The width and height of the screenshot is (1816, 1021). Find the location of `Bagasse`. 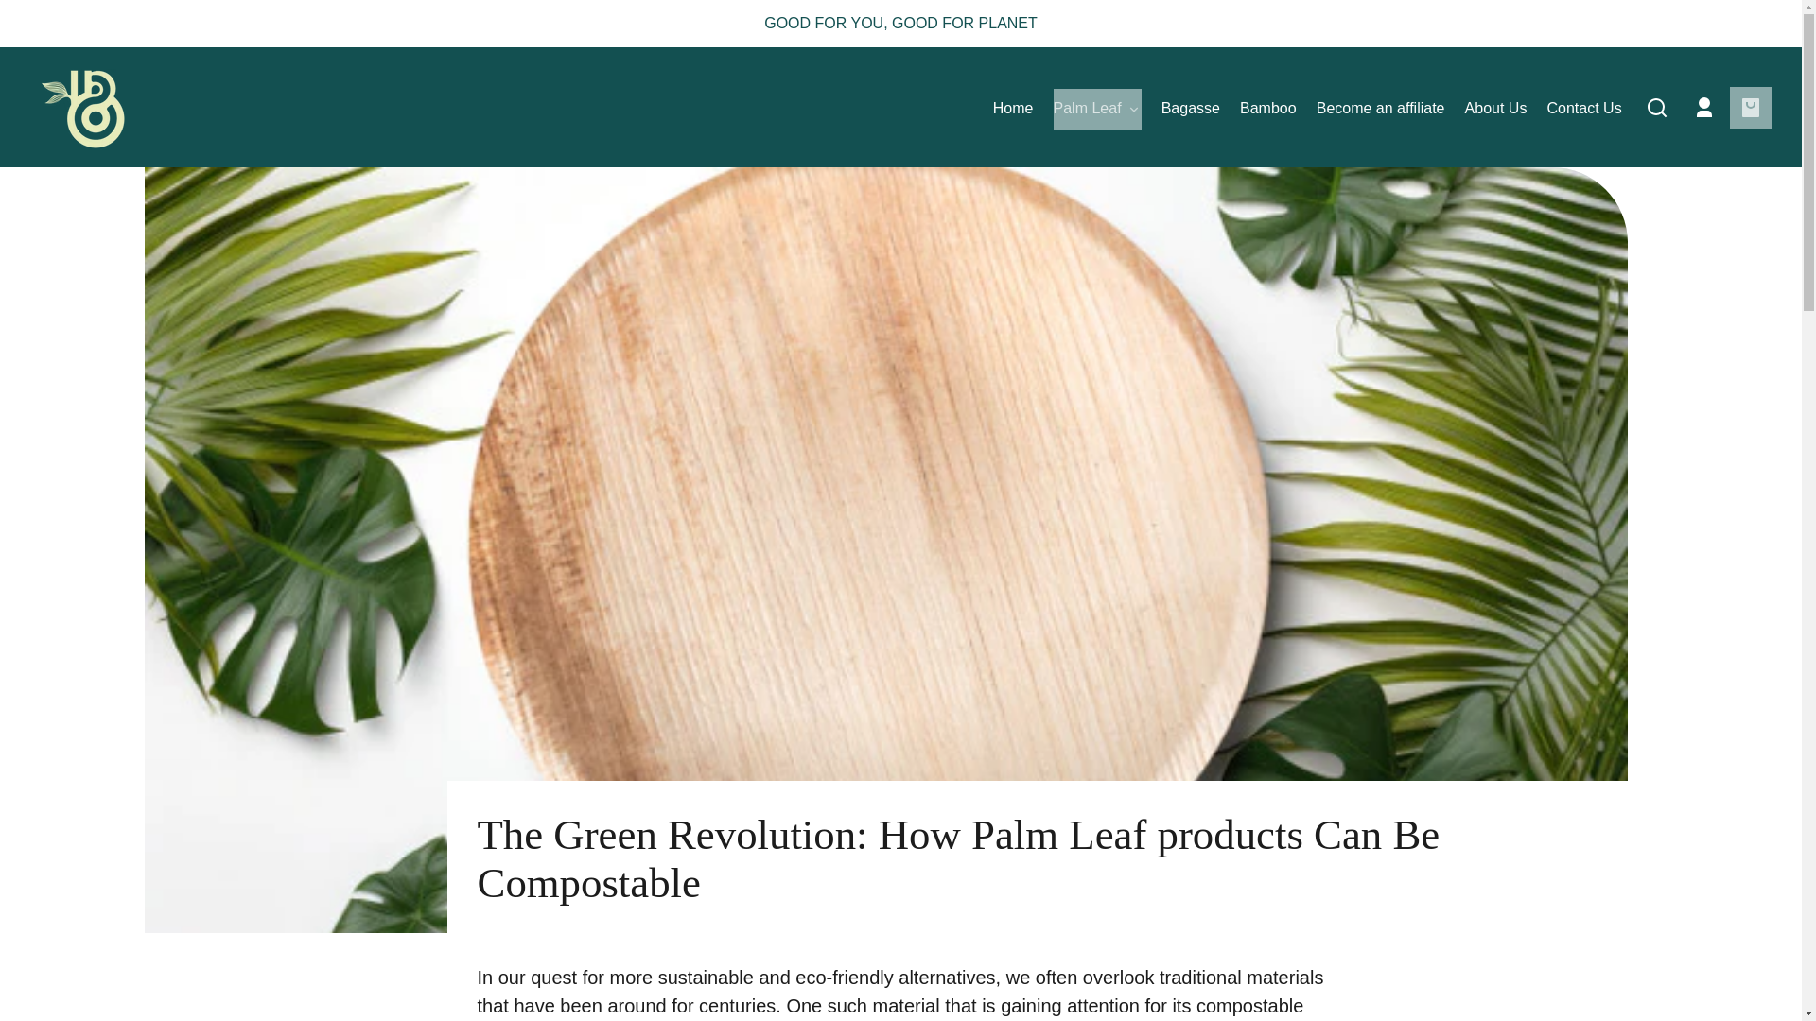

Bagasse is located at coordinates (1191, 110).